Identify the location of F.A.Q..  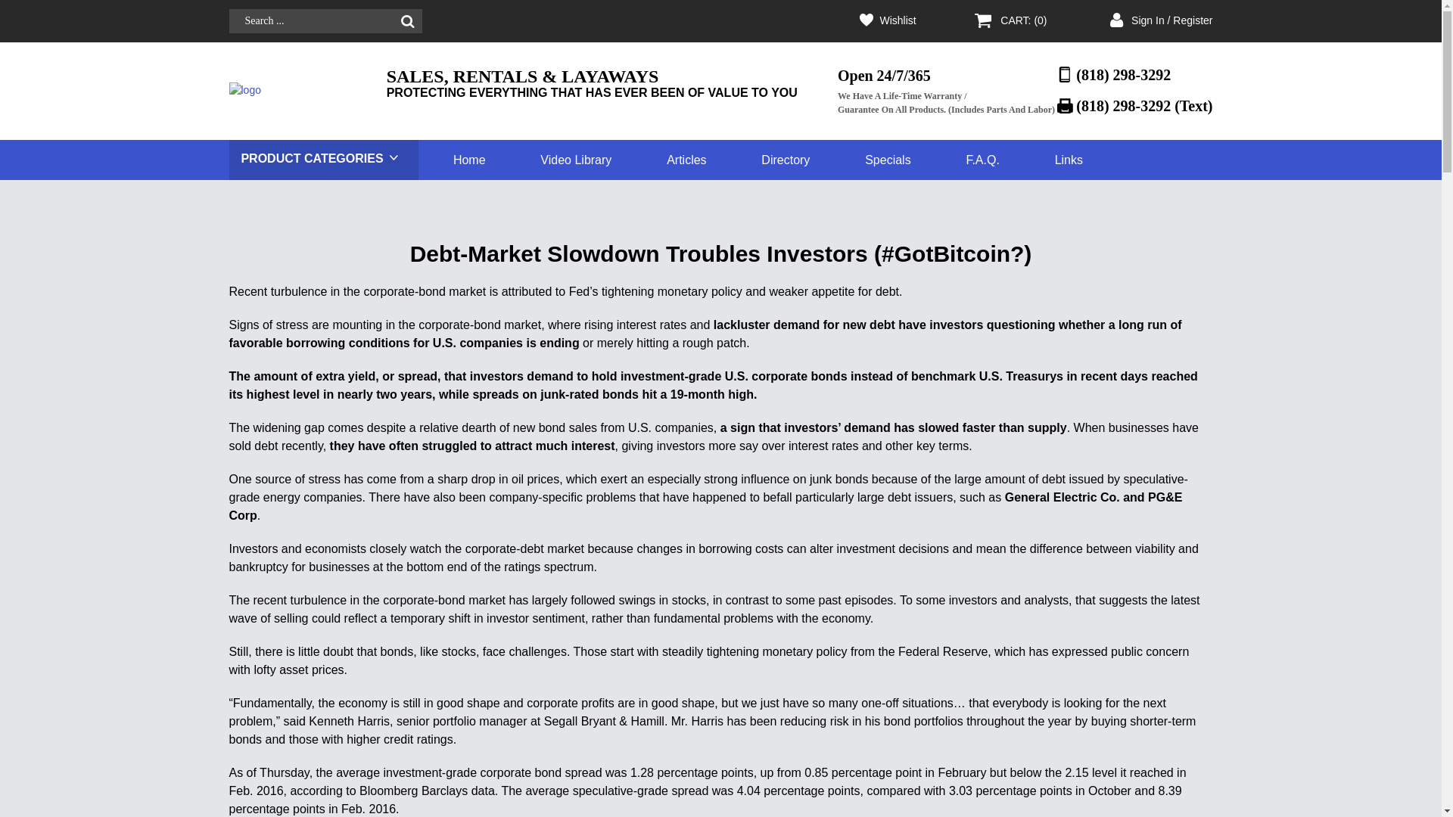
(982, 159).